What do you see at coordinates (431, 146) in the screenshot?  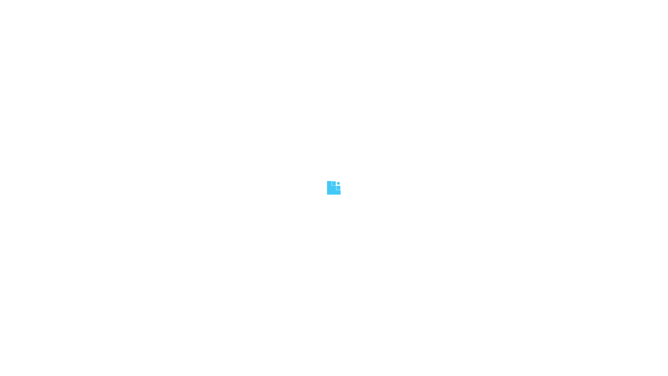 I see `Fasta to GFA` at bounding box center [431, 146].